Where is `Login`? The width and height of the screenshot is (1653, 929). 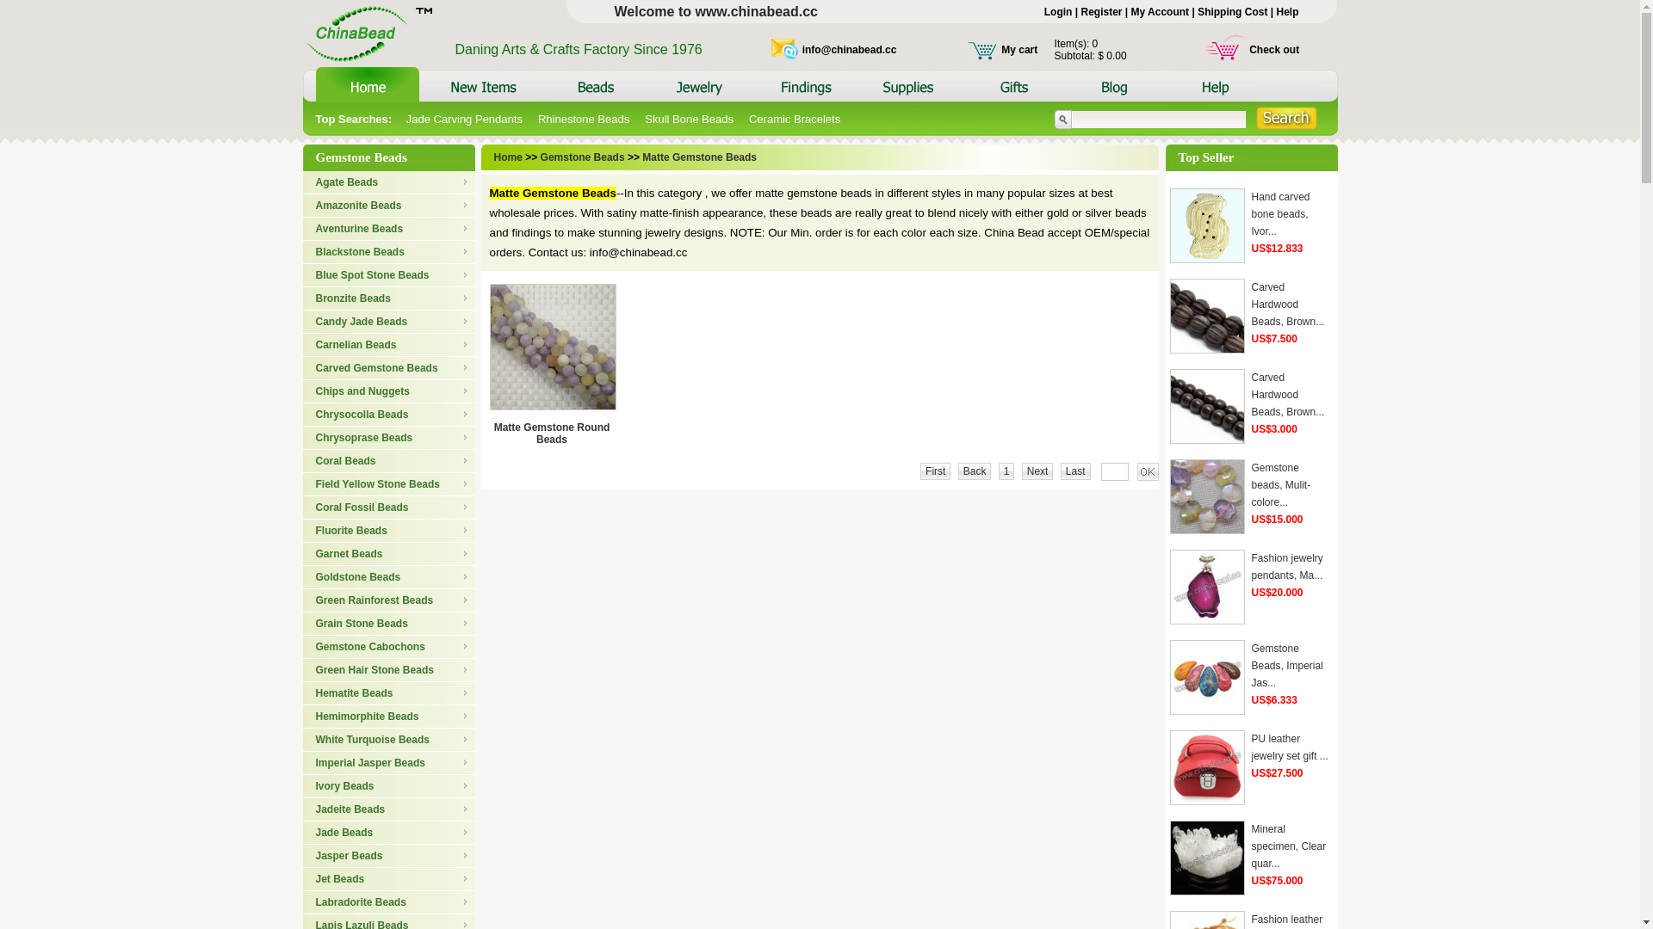
Login is located at coordinates (1059, 12).